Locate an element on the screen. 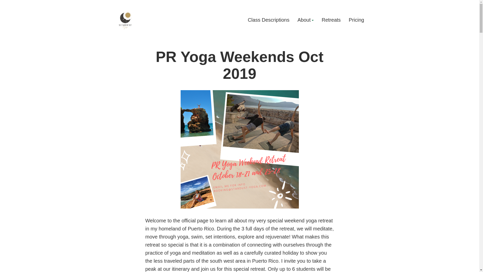 The image size is (483, 272). Stardust Yoga is located at coordinates (137, 38).